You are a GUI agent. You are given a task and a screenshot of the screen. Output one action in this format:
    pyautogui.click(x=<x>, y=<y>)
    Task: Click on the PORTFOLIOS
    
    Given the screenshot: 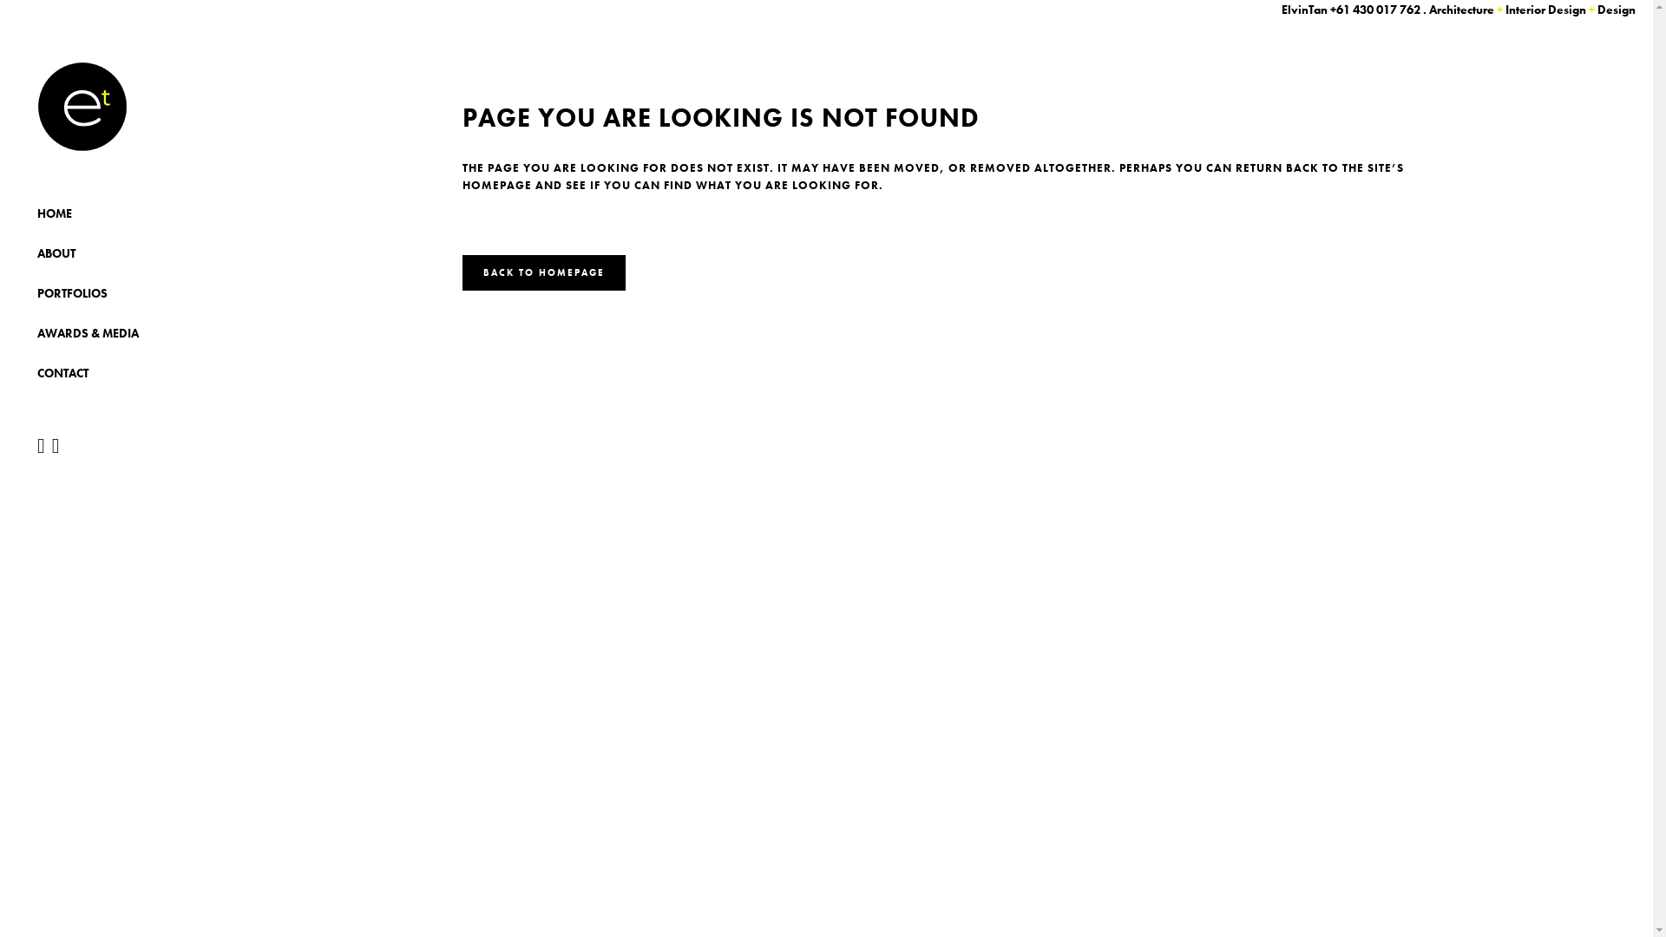 What is the action you would take?
    pyautogui.click(x=123, y=293)
    